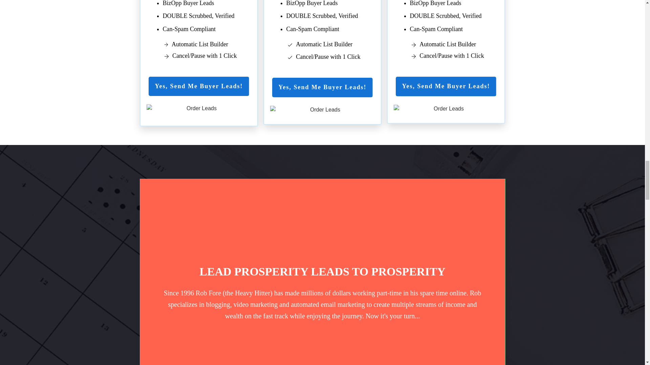  Describe the element at coordinates (322, 112) in the screenshot. I see `Order Leads` at that location.